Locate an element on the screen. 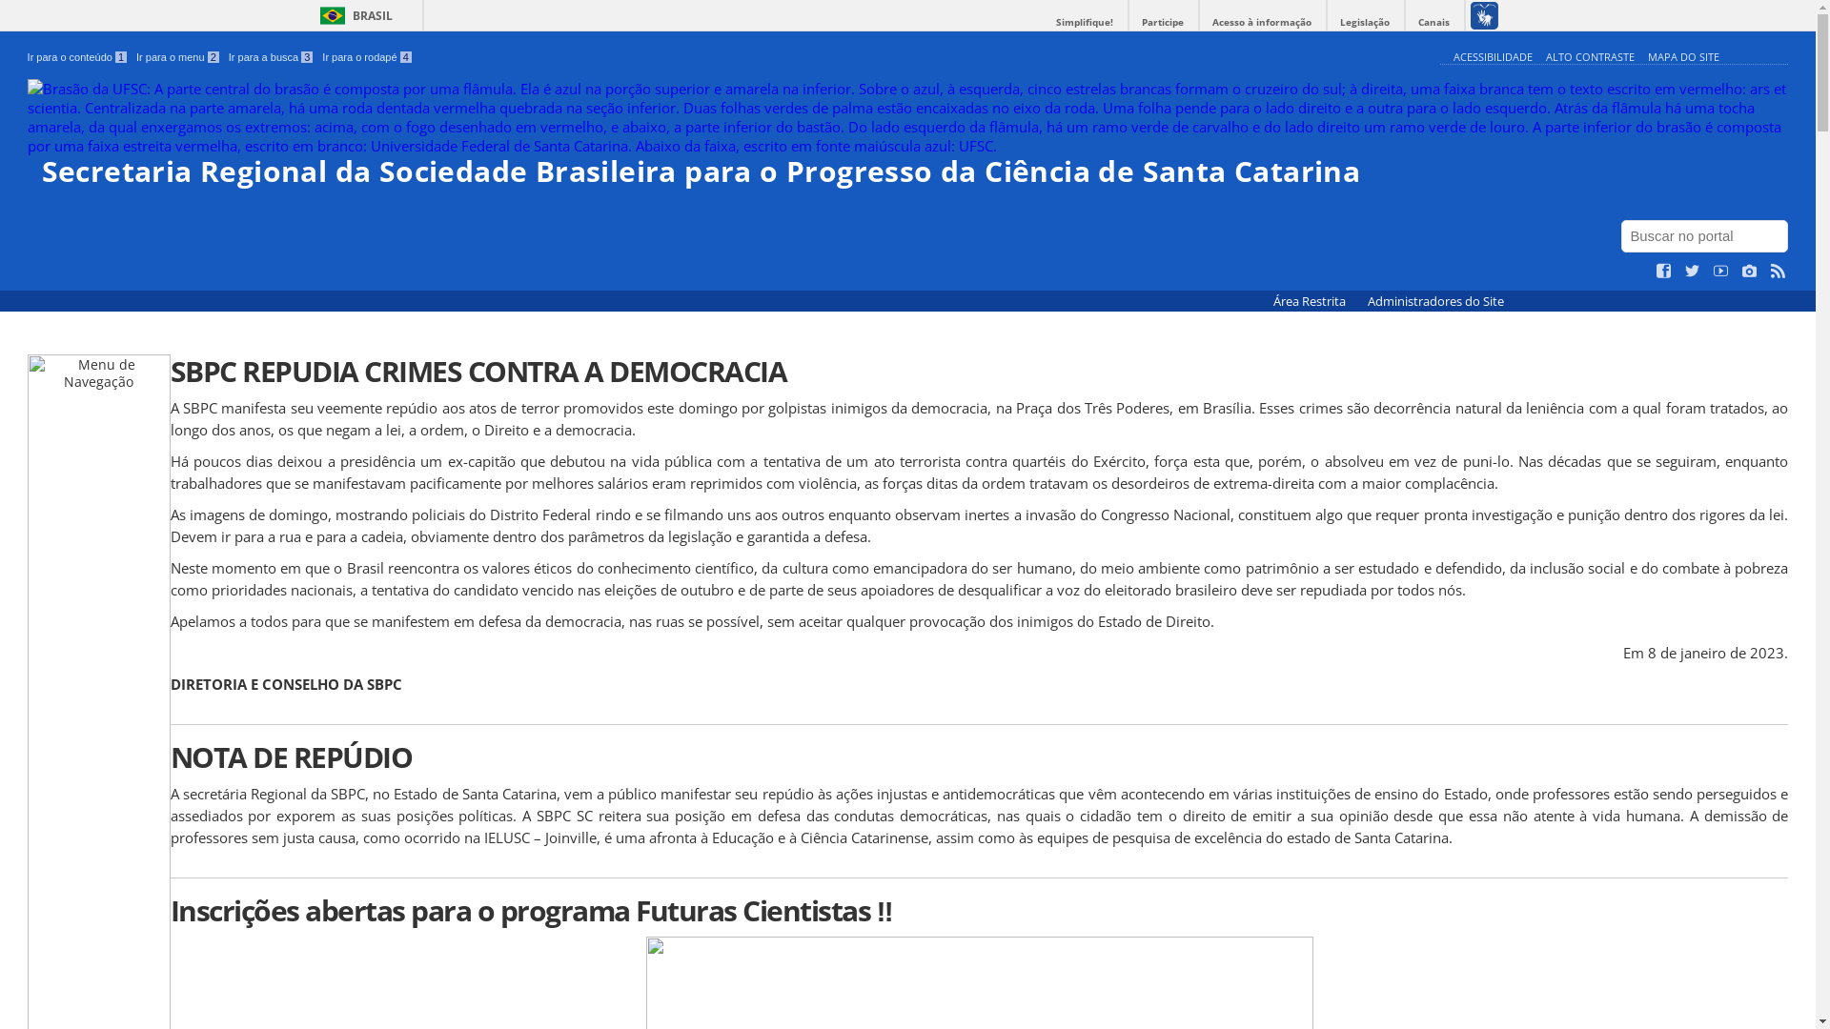  Ir para o menu 2 is located at coordinates (177, 57).